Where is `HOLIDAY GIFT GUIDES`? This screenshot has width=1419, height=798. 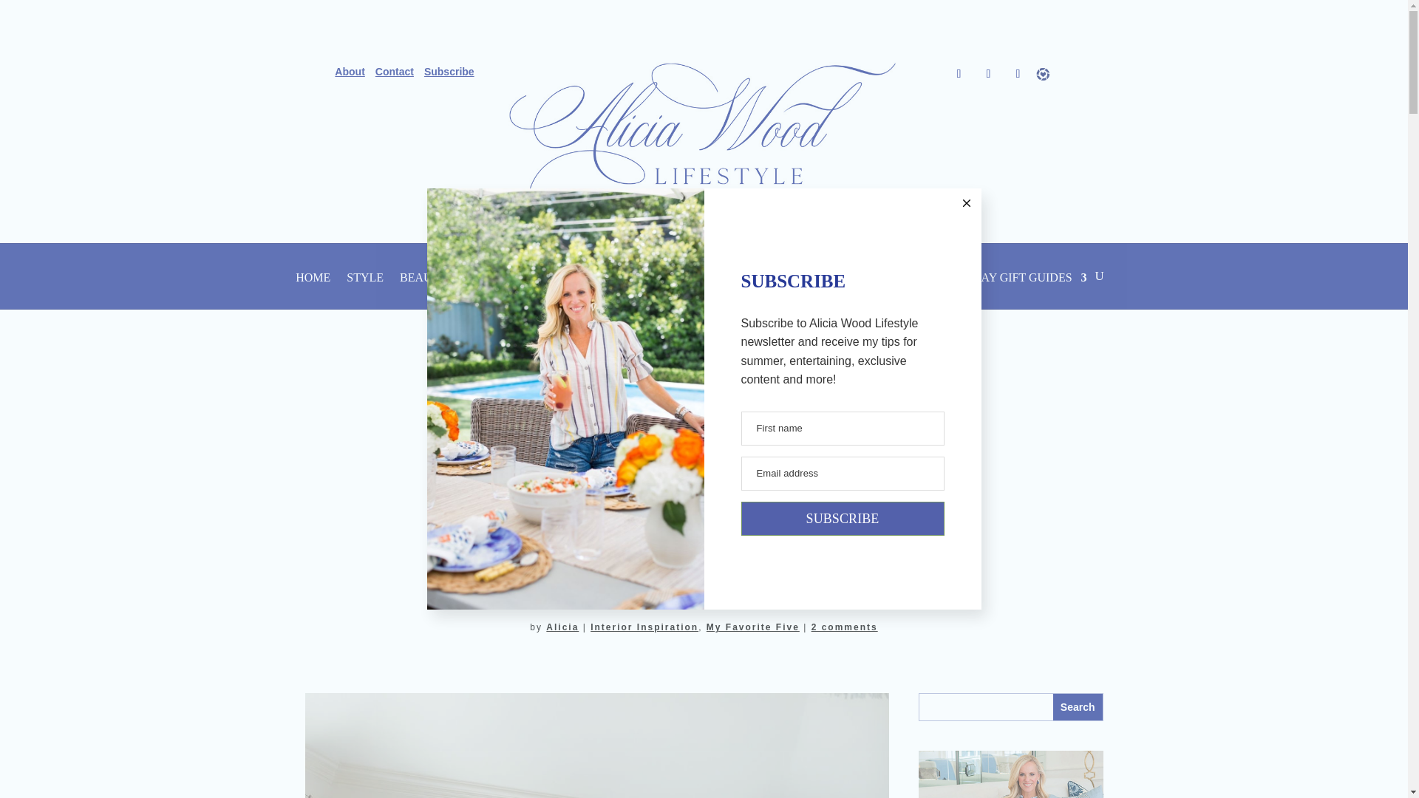 HOLIDAY GIFT GUIDES is located at coordinates (1015, 288).